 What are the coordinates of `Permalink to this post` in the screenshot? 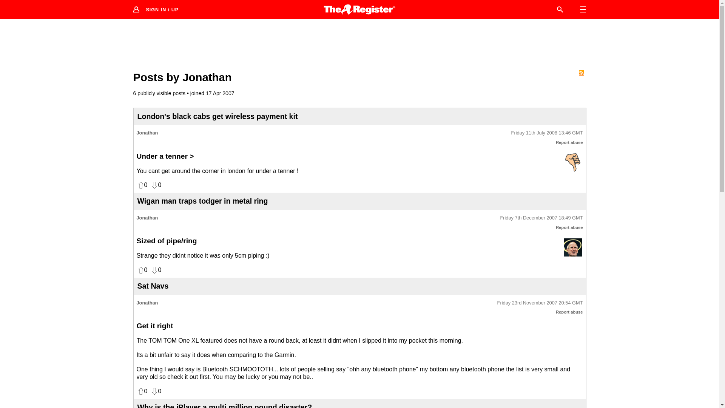 It's located at (541, 218).